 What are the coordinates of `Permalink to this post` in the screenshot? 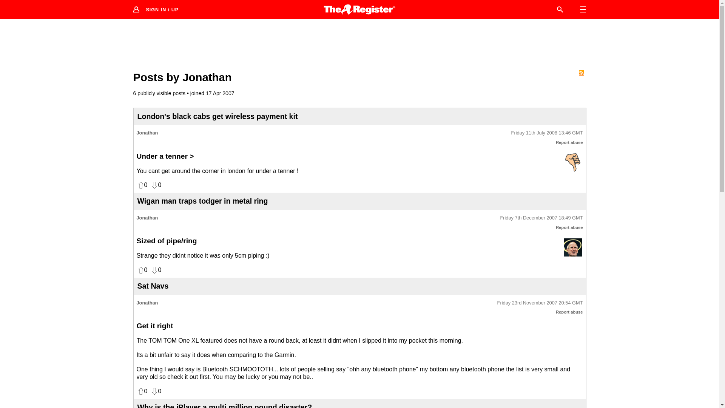 It's located at (541, 218).